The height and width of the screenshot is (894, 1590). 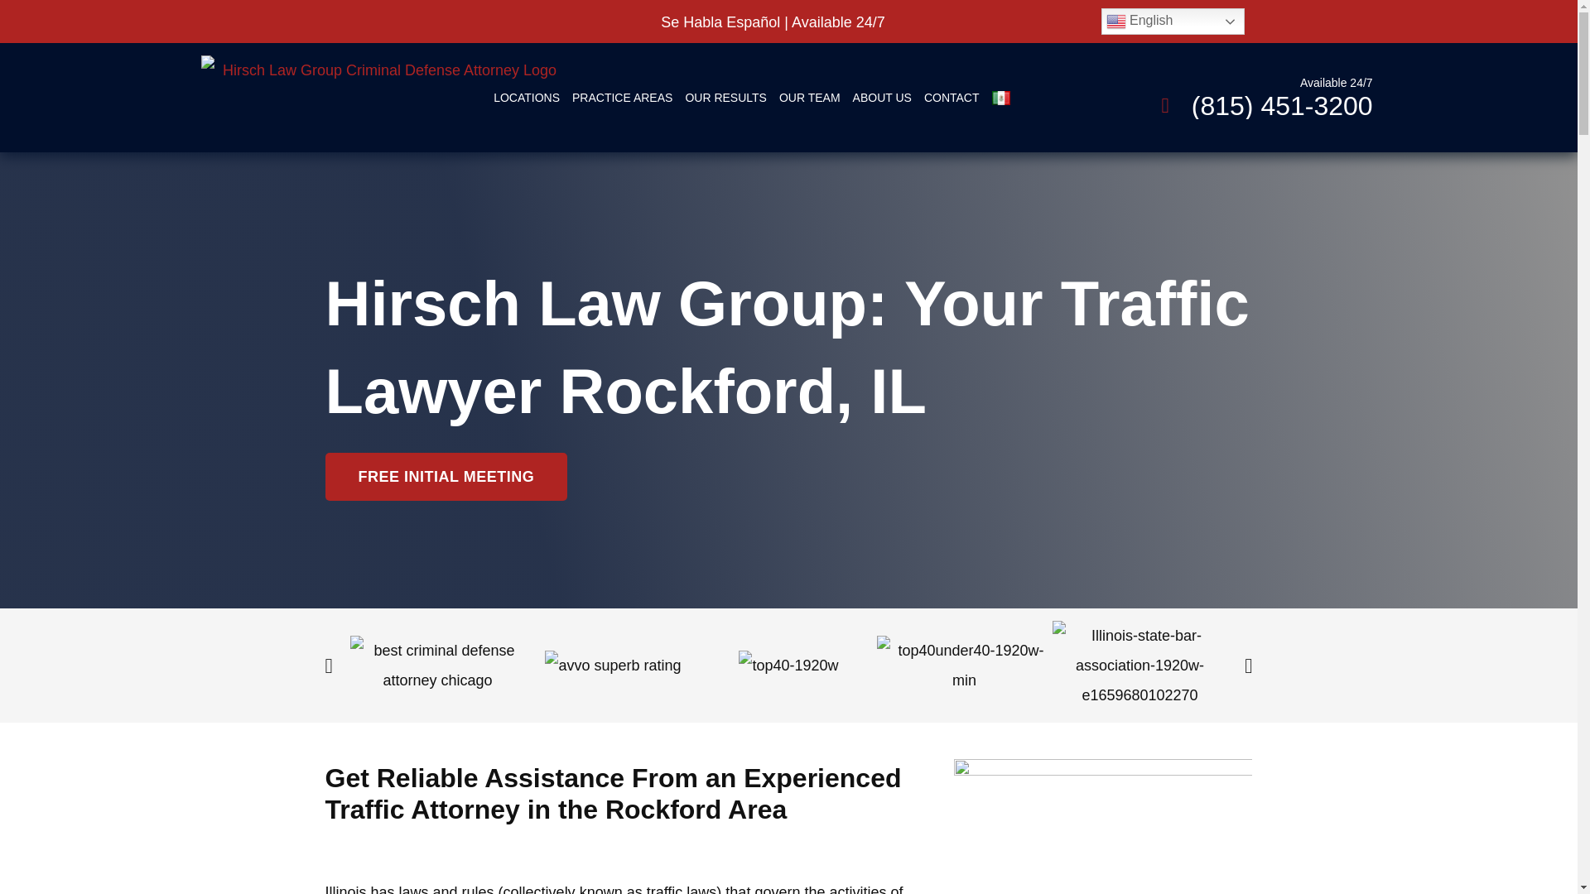 I want to click on LOCATIONS, so click(x=527, y=98).